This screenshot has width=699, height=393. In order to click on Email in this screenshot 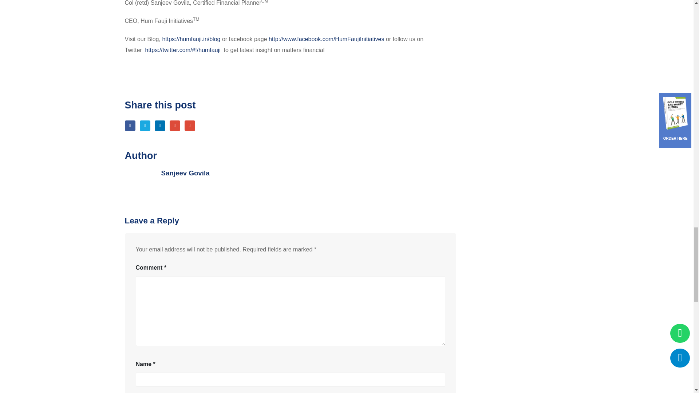, I will do `click(189, 125)`.